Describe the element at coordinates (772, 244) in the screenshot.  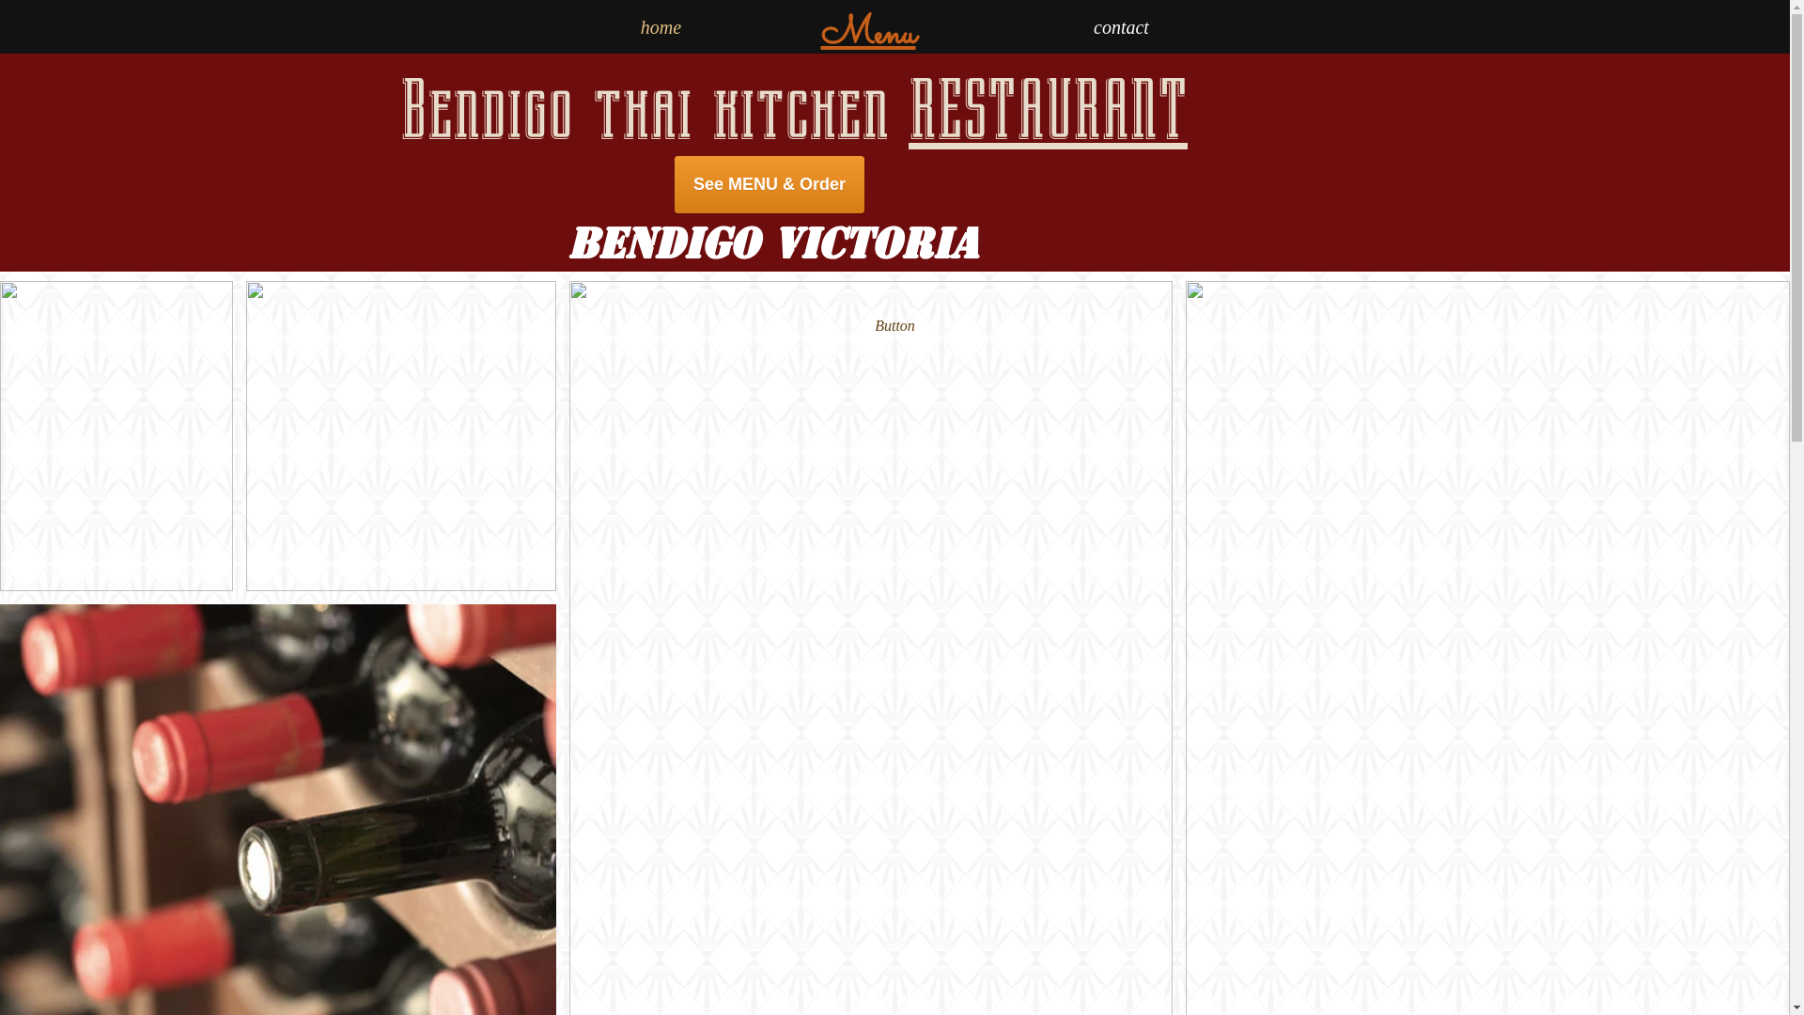
I see `Bendigo Victoria` at that location.